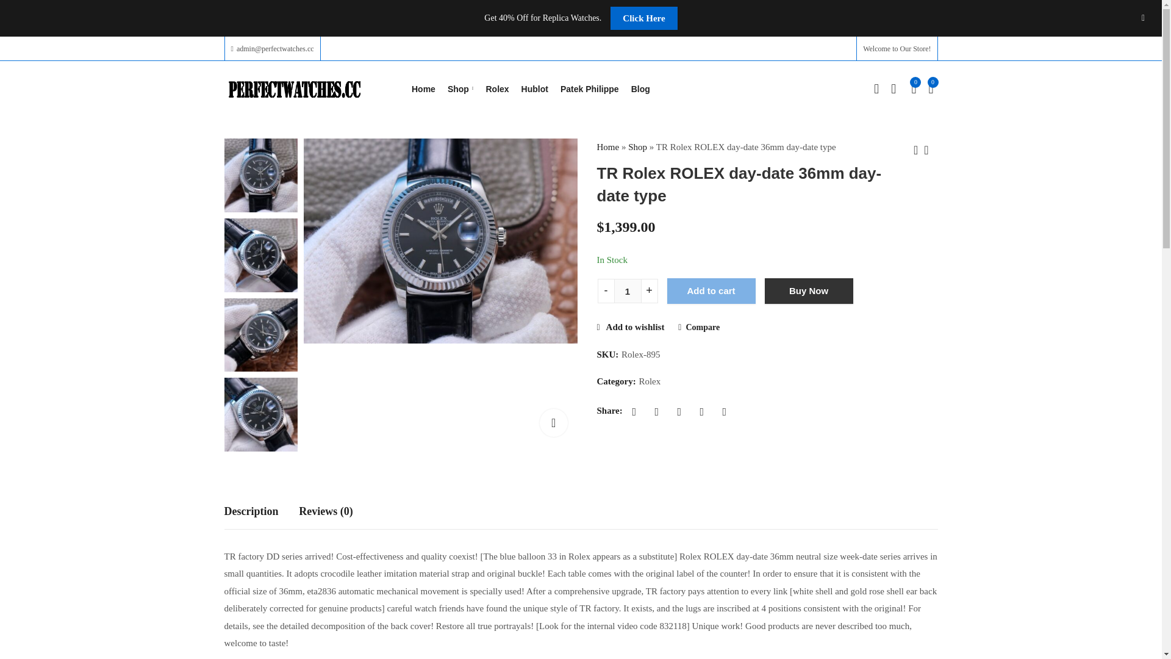  What do you see at coordinates (627, 290) in the screenshot?
I see `Qty` at bounding box center [627, 290].